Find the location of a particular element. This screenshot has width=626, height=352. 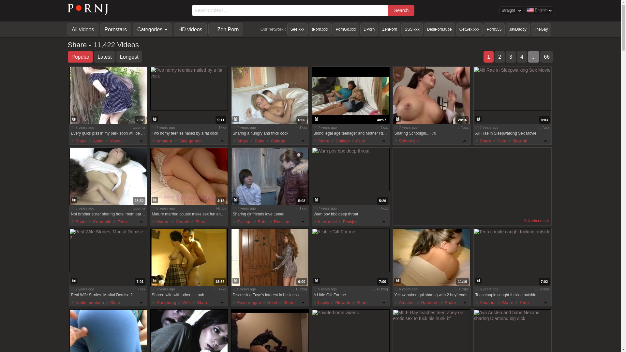

Share is located at coordinates (287, 303).